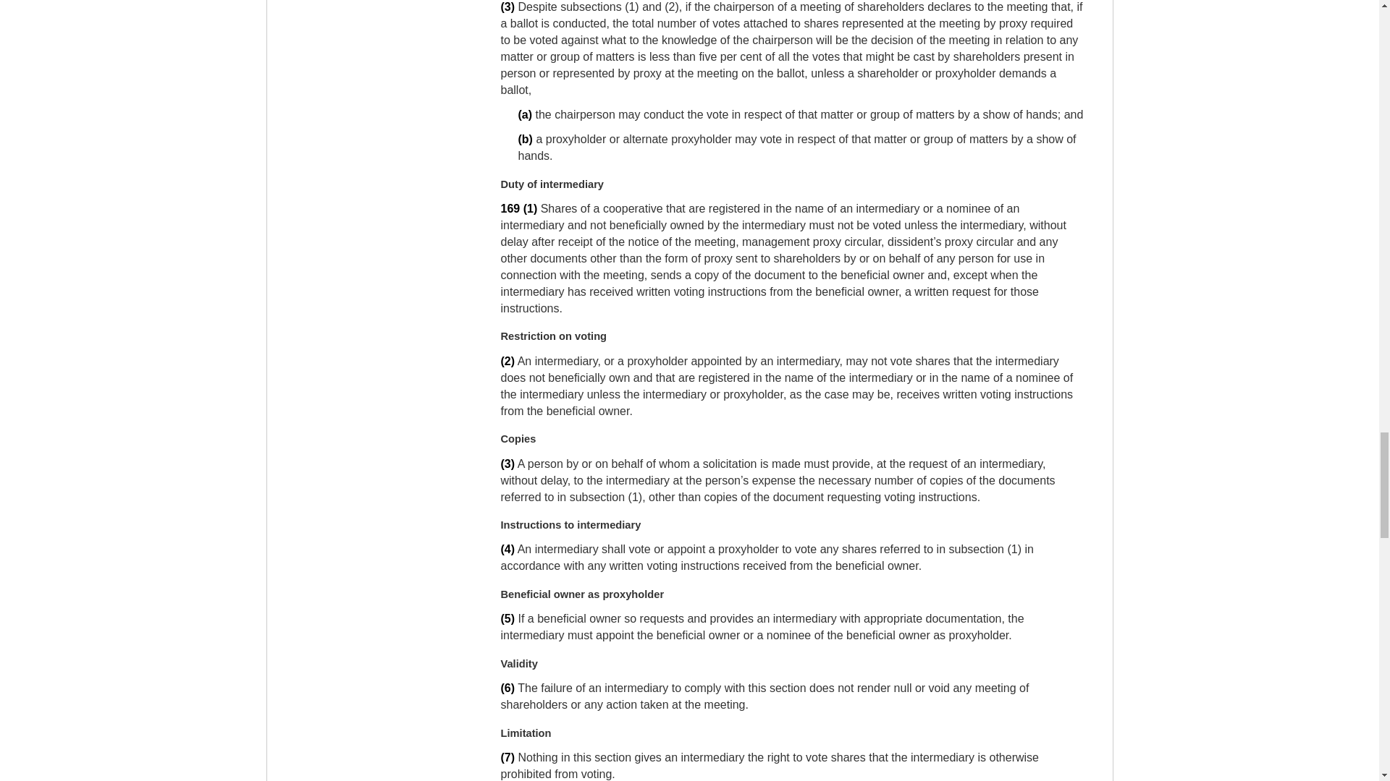 The height and width of the screenshot is (781, 1390). I want to click on 169, so click(510, 208).